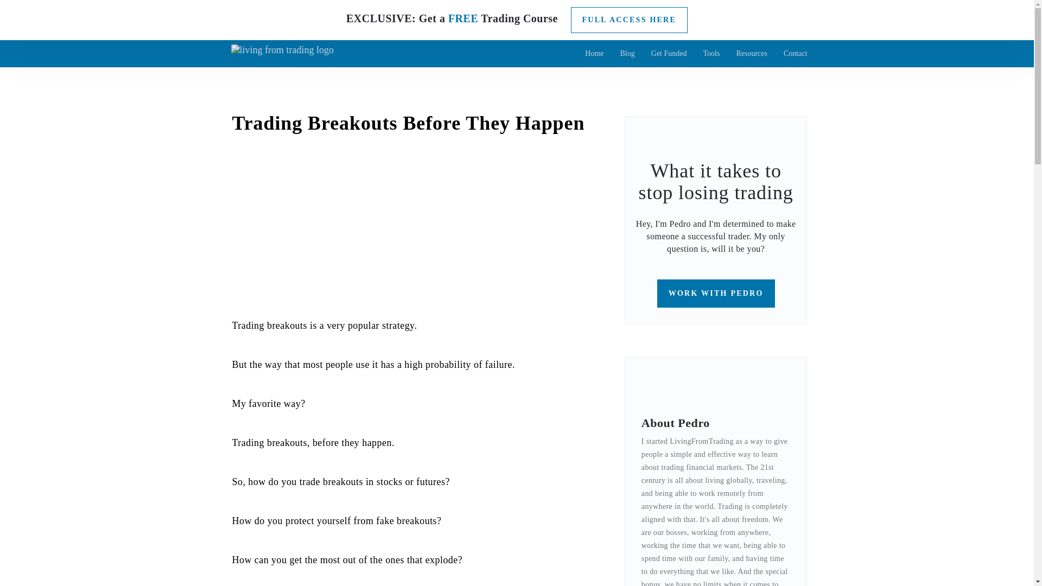 This screenshot has height=586, width=1042. What do you see at coordinates (627, 54) in the screenshot?
I see `Blog` at bounding box center [627, 54].